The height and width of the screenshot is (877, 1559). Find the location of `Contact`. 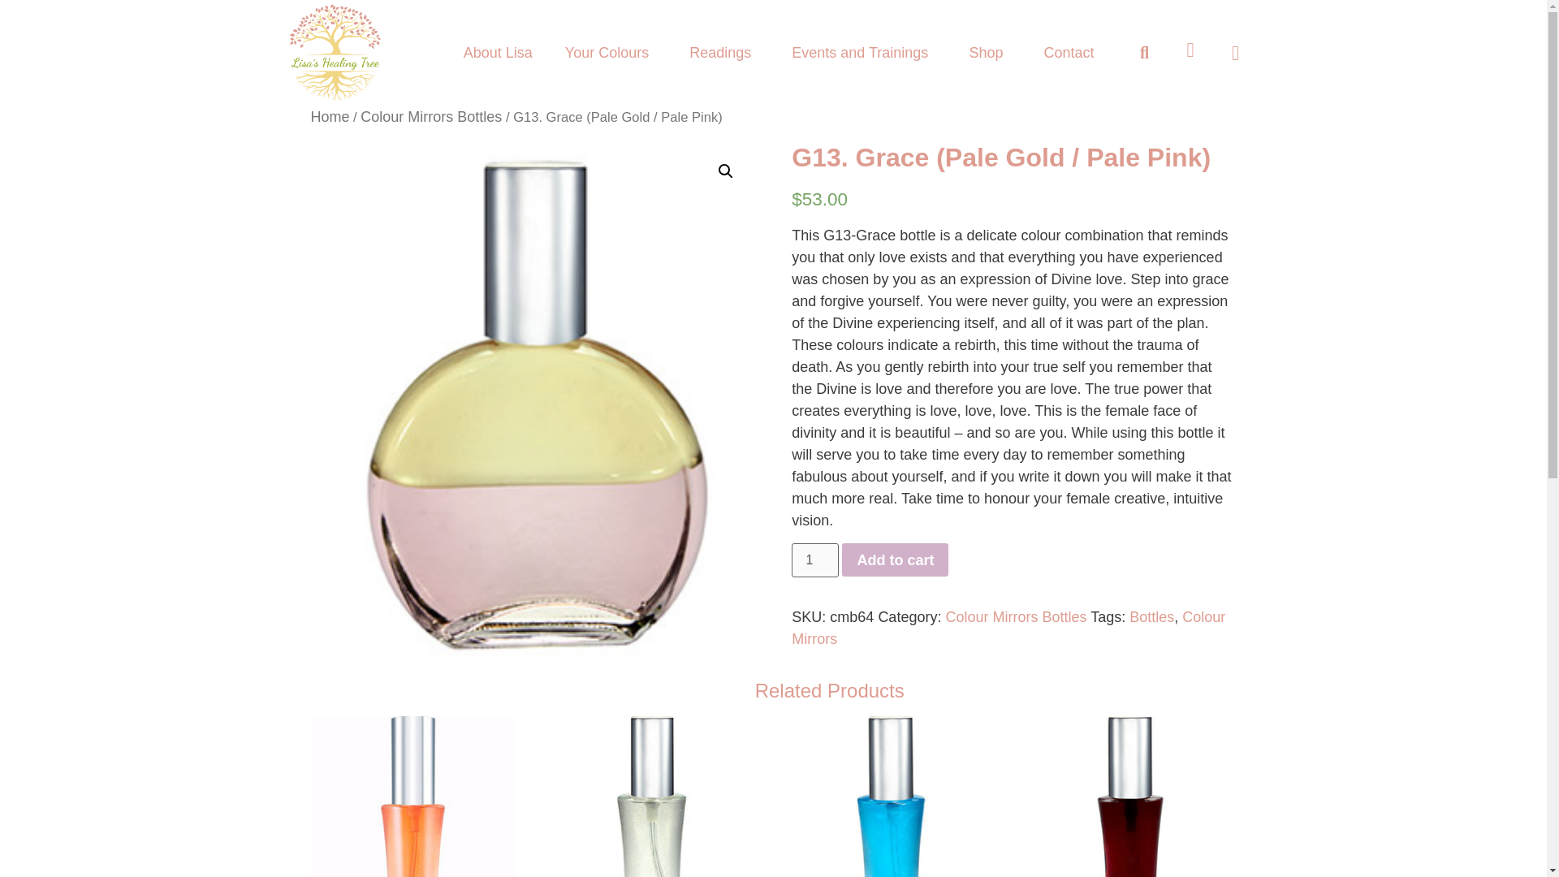

Contact is located at coordinates (1069, 52).